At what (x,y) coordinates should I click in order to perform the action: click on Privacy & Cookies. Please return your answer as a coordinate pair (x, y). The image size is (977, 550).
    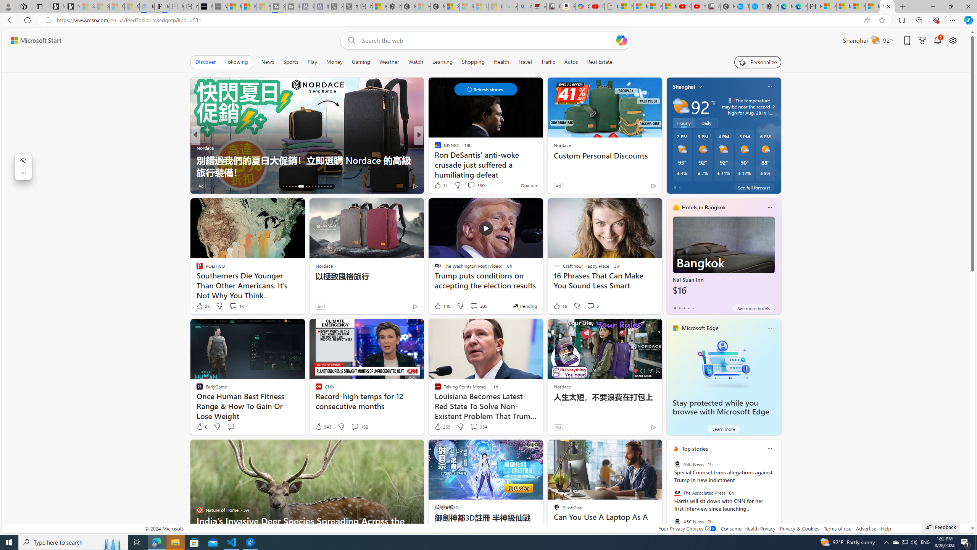
    Looking at the image, I should click on (799, 529).